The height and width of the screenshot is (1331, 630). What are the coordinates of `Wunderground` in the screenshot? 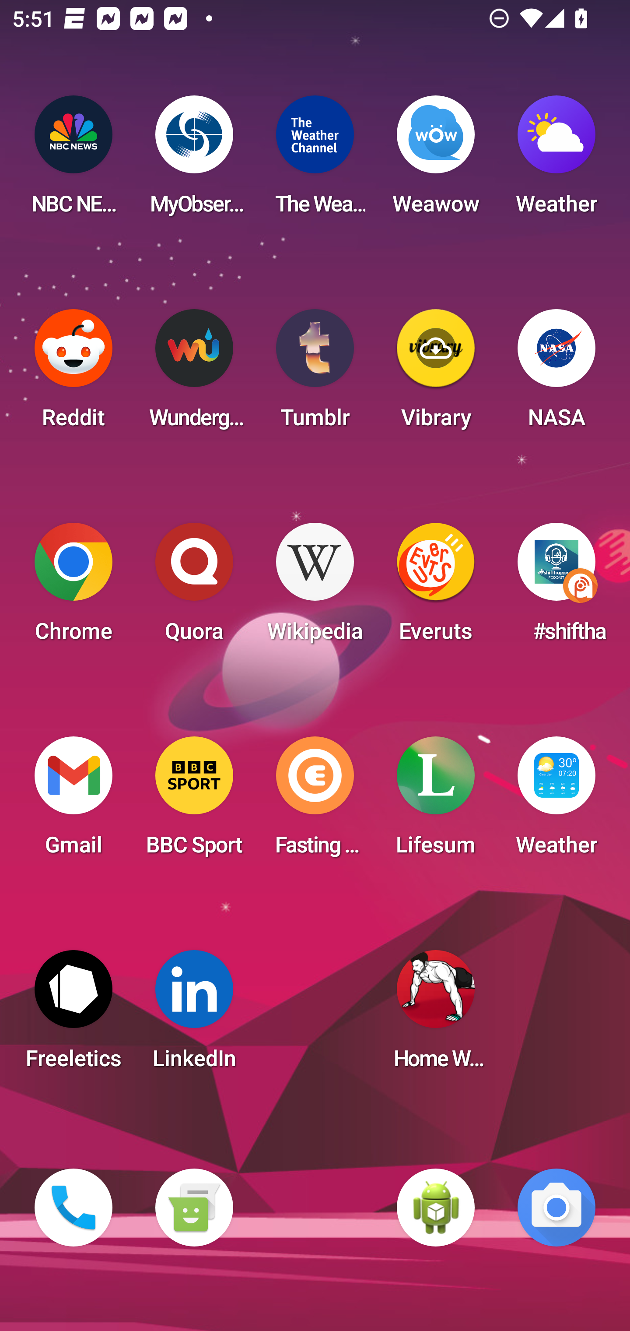 It's located at (194, 374).